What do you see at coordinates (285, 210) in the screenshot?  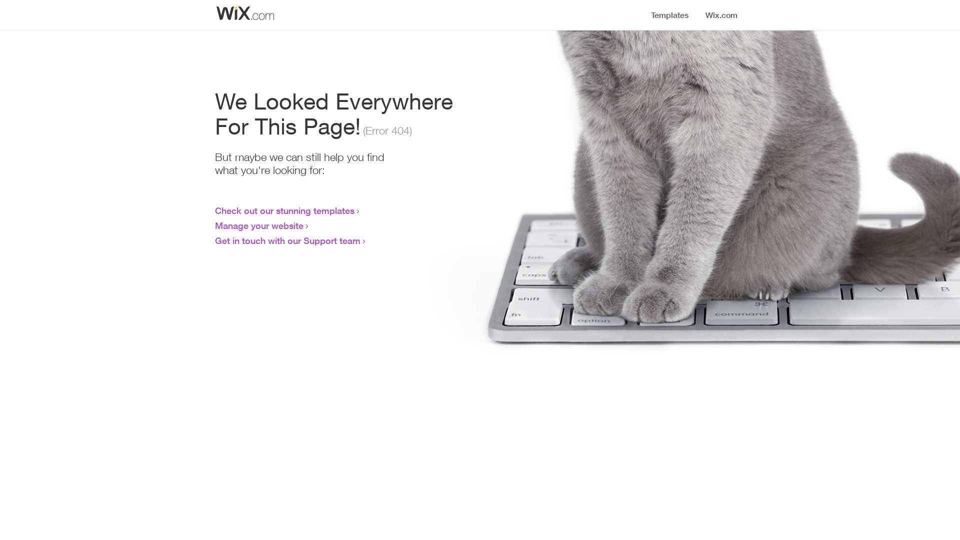 I see `Check out our stunning templates` at bounding box center [285, 210].